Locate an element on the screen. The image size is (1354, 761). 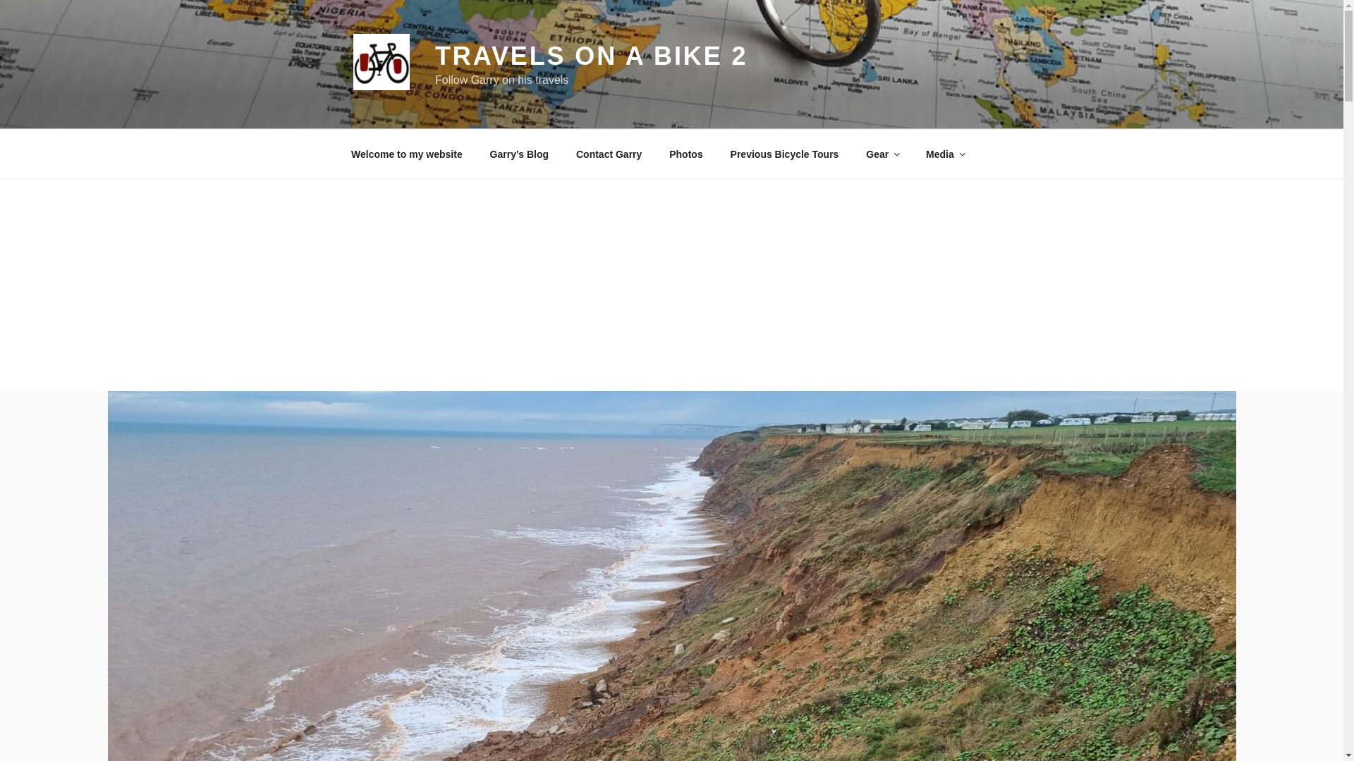
Photos is located at coordinates (685, 154).